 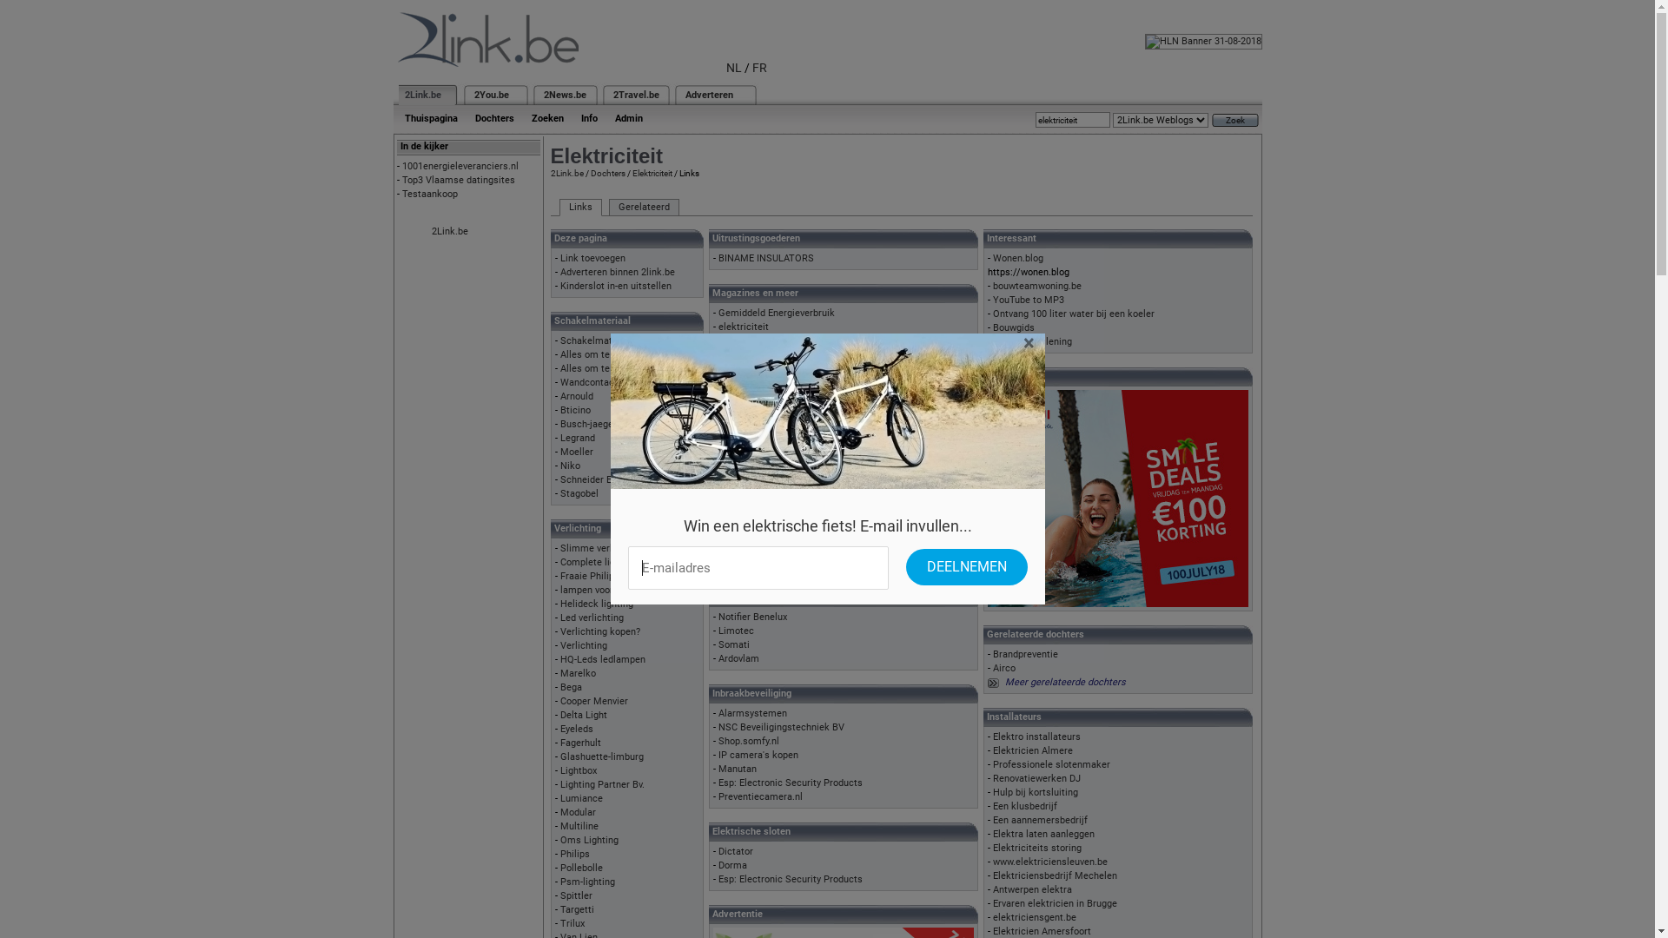 What do you see at coordinates (577, 910) in the screenshot?
I see `Targetti` at bounding box center [577, 910].